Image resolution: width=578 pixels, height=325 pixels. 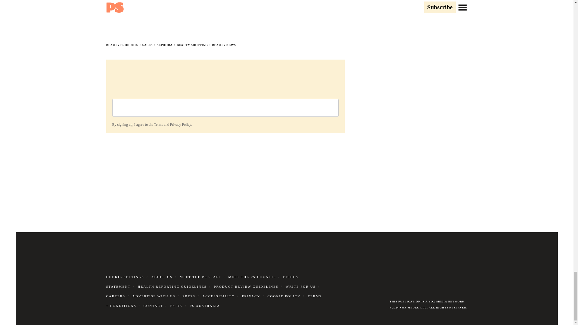 What do you see at coordinates (122, 45) in the screenshot?
I see `BEAUTY PRODUCTS` at bounding box center [122, 45].